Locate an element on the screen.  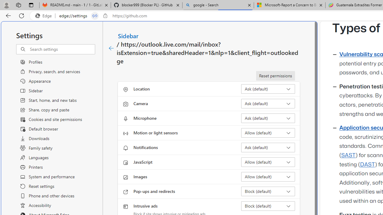
Pop-ups and redirects Block (default) is located at coordinates (268, 191).